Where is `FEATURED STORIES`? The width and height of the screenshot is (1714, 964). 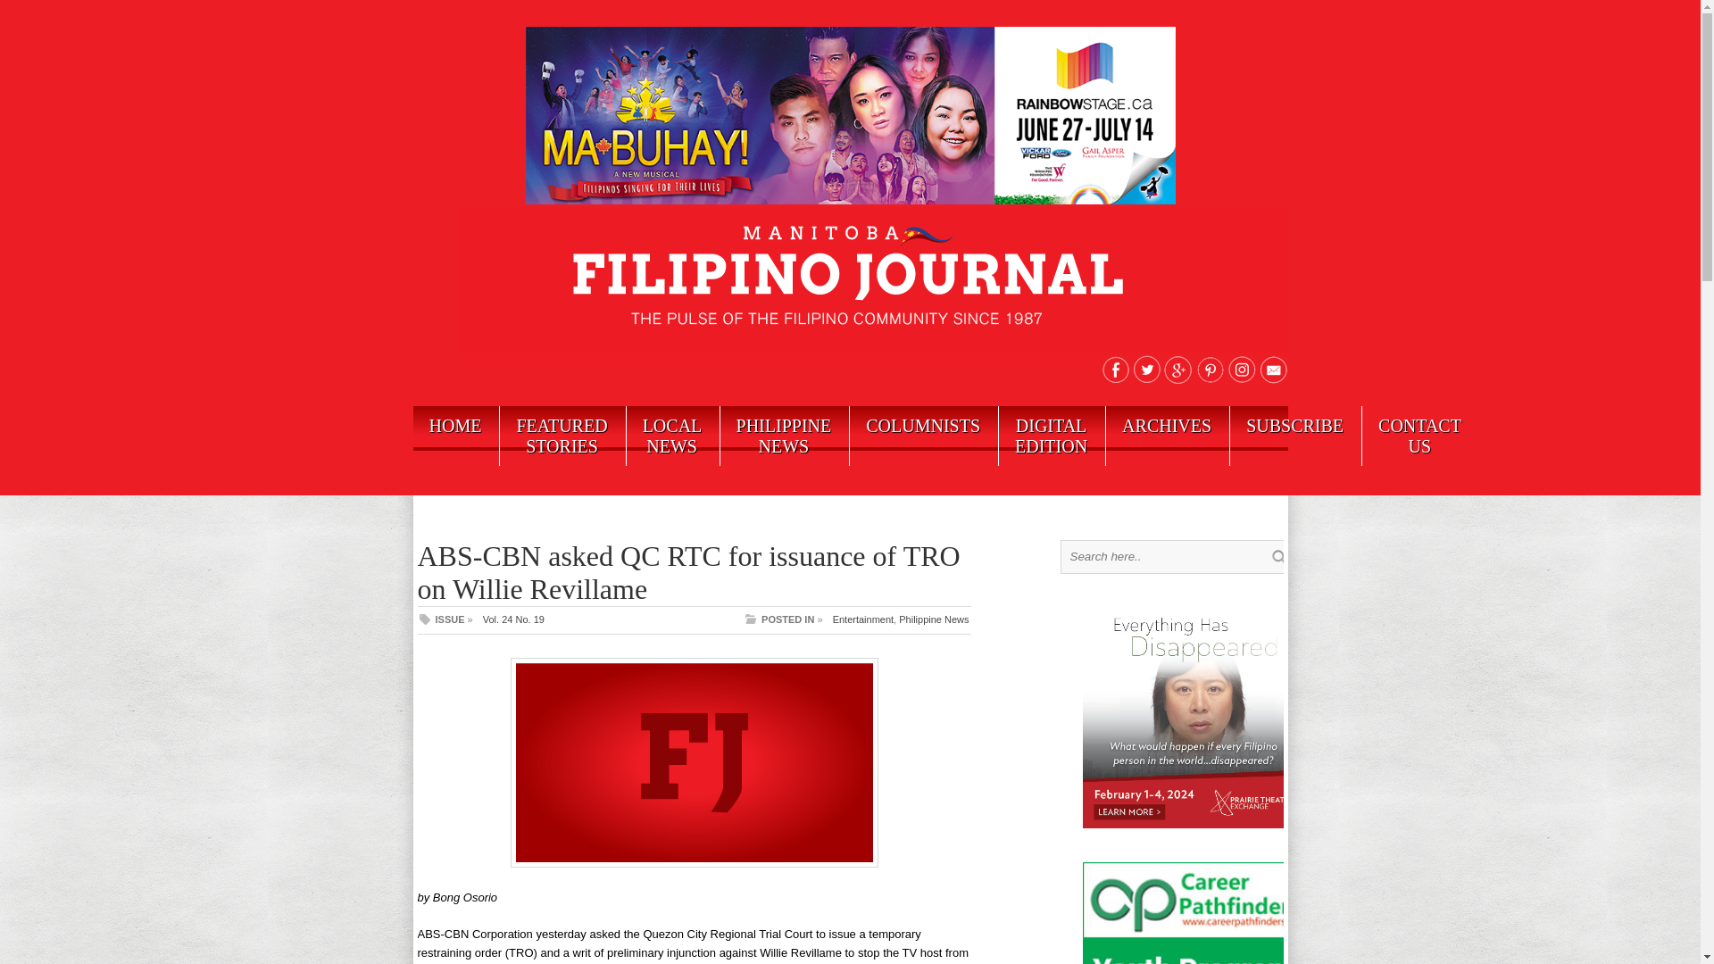
FEATURED STORIES is located at coordinates (562, 436).